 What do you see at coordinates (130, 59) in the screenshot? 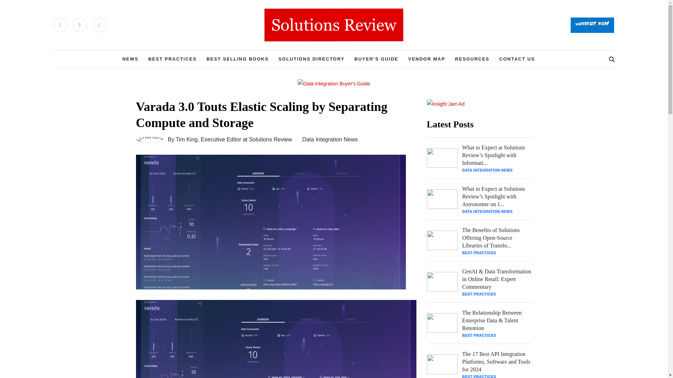
I see `NEWS` at bounding box center [130, 59].